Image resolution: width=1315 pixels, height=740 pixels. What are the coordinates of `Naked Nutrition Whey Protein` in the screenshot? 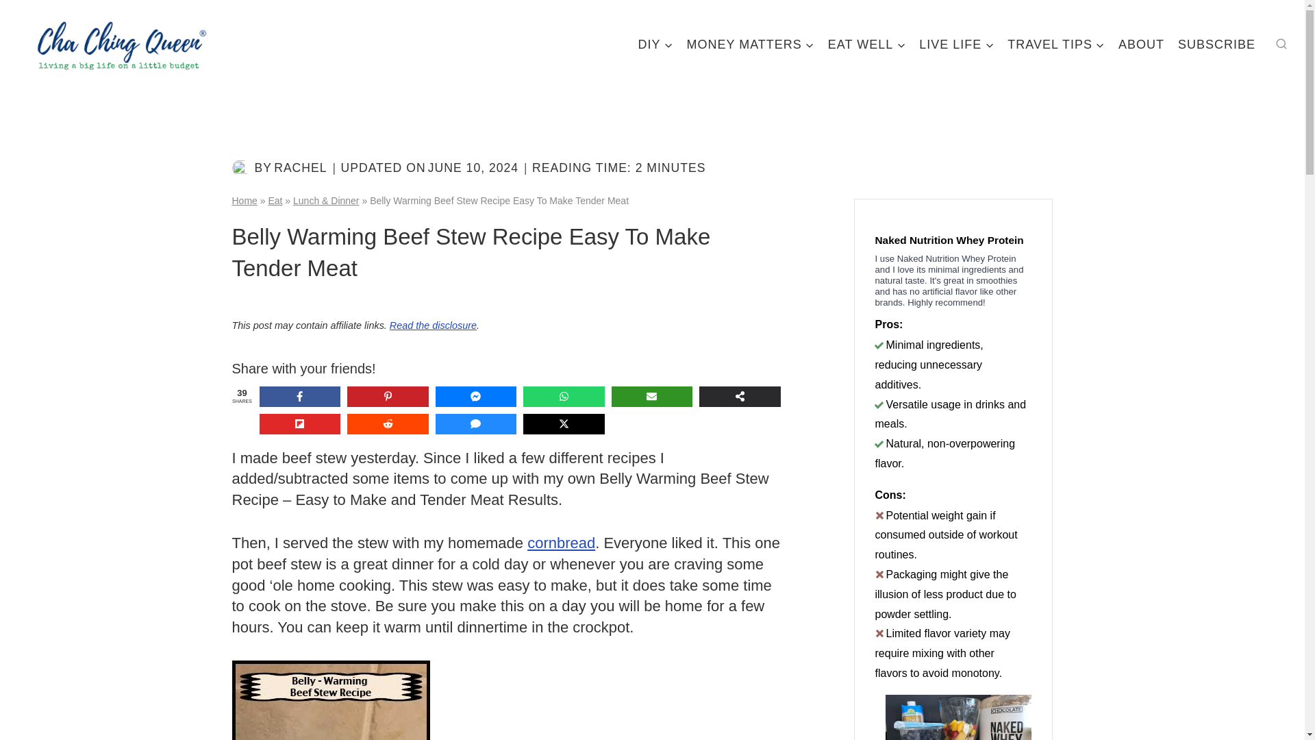 It's located at (953, 236).